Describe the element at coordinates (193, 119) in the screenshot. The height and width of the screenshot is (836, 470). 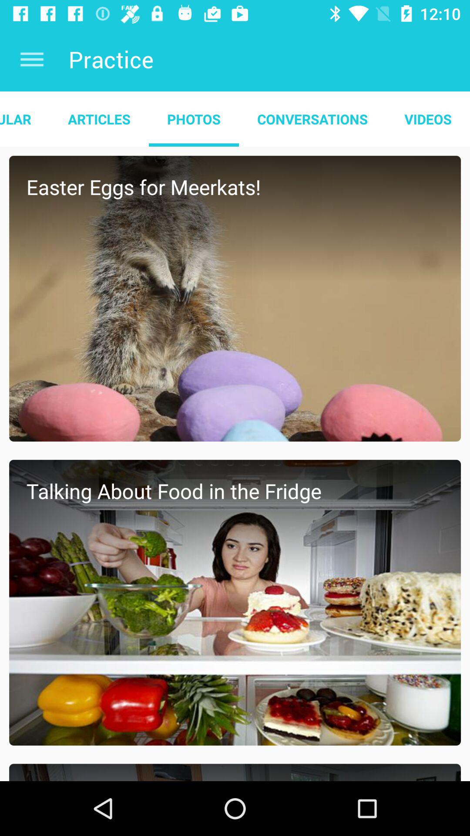
I see `launch the app to the right of the articles` at that location.